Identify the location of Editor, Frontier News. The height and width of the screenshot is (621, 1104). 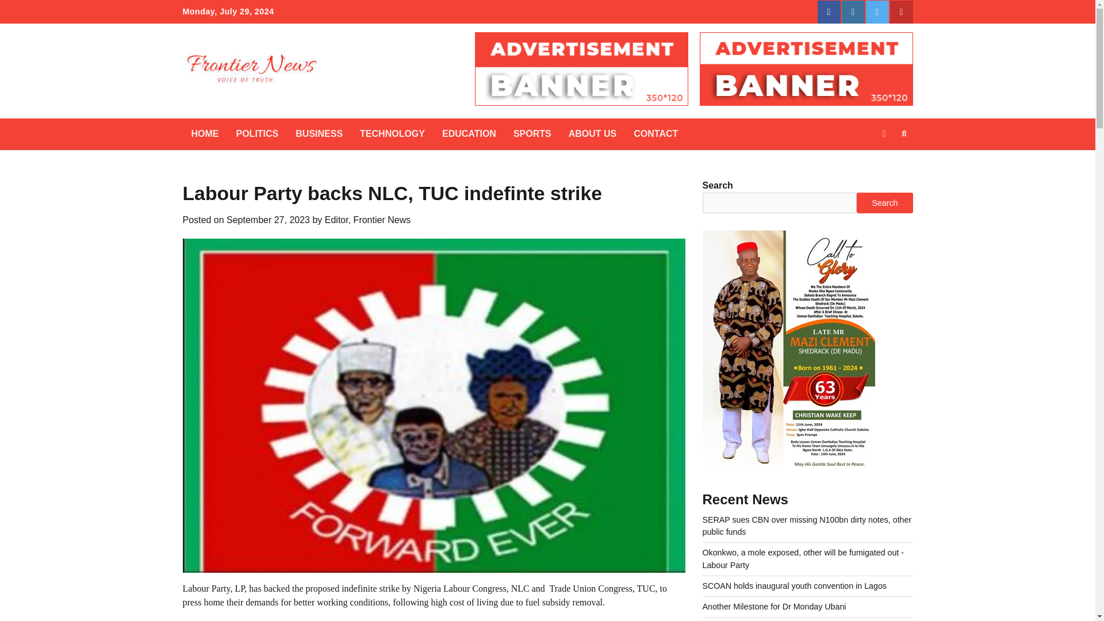
(367, 220).